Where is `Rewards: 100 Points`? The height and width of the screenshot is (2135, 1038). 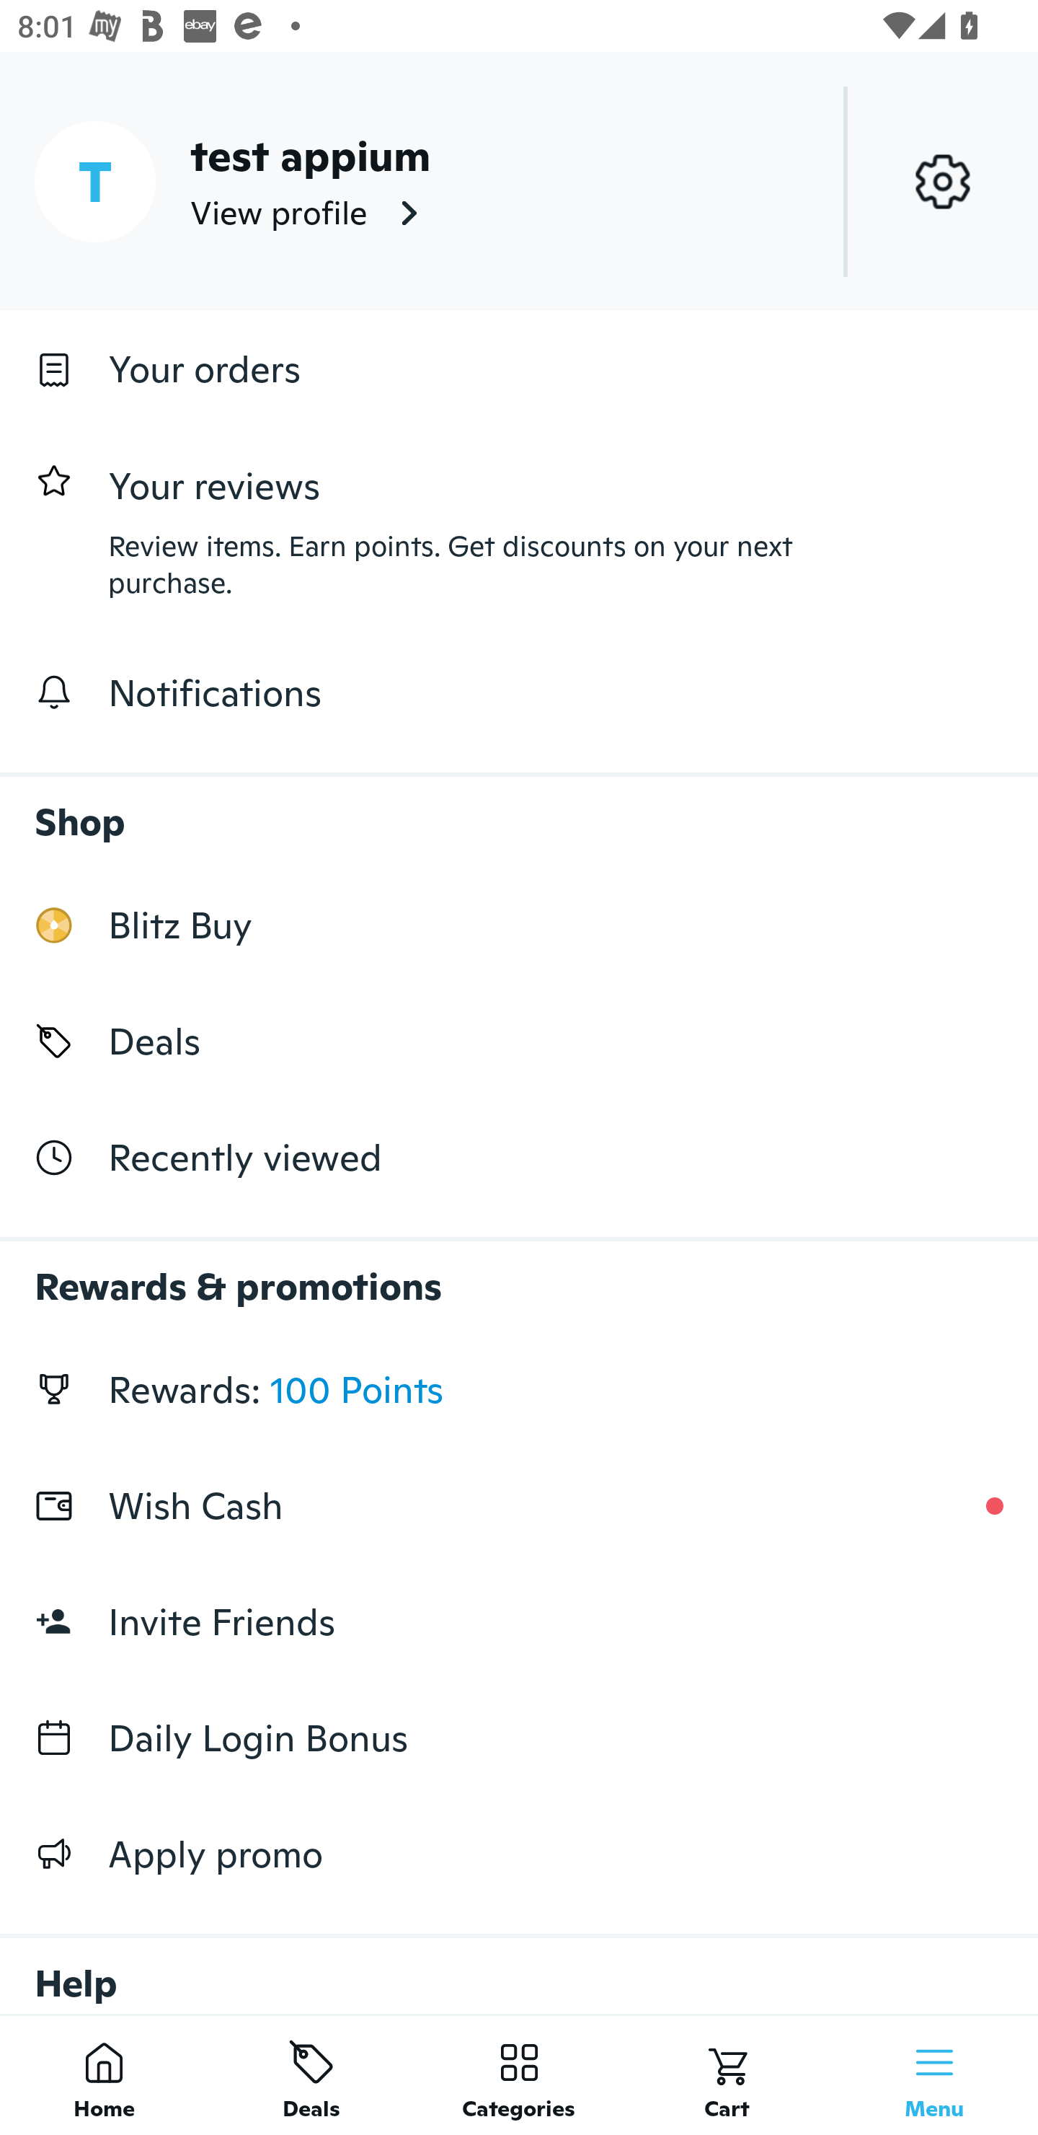 Rewards: 100 Points is located at coordinates (519, 1389).